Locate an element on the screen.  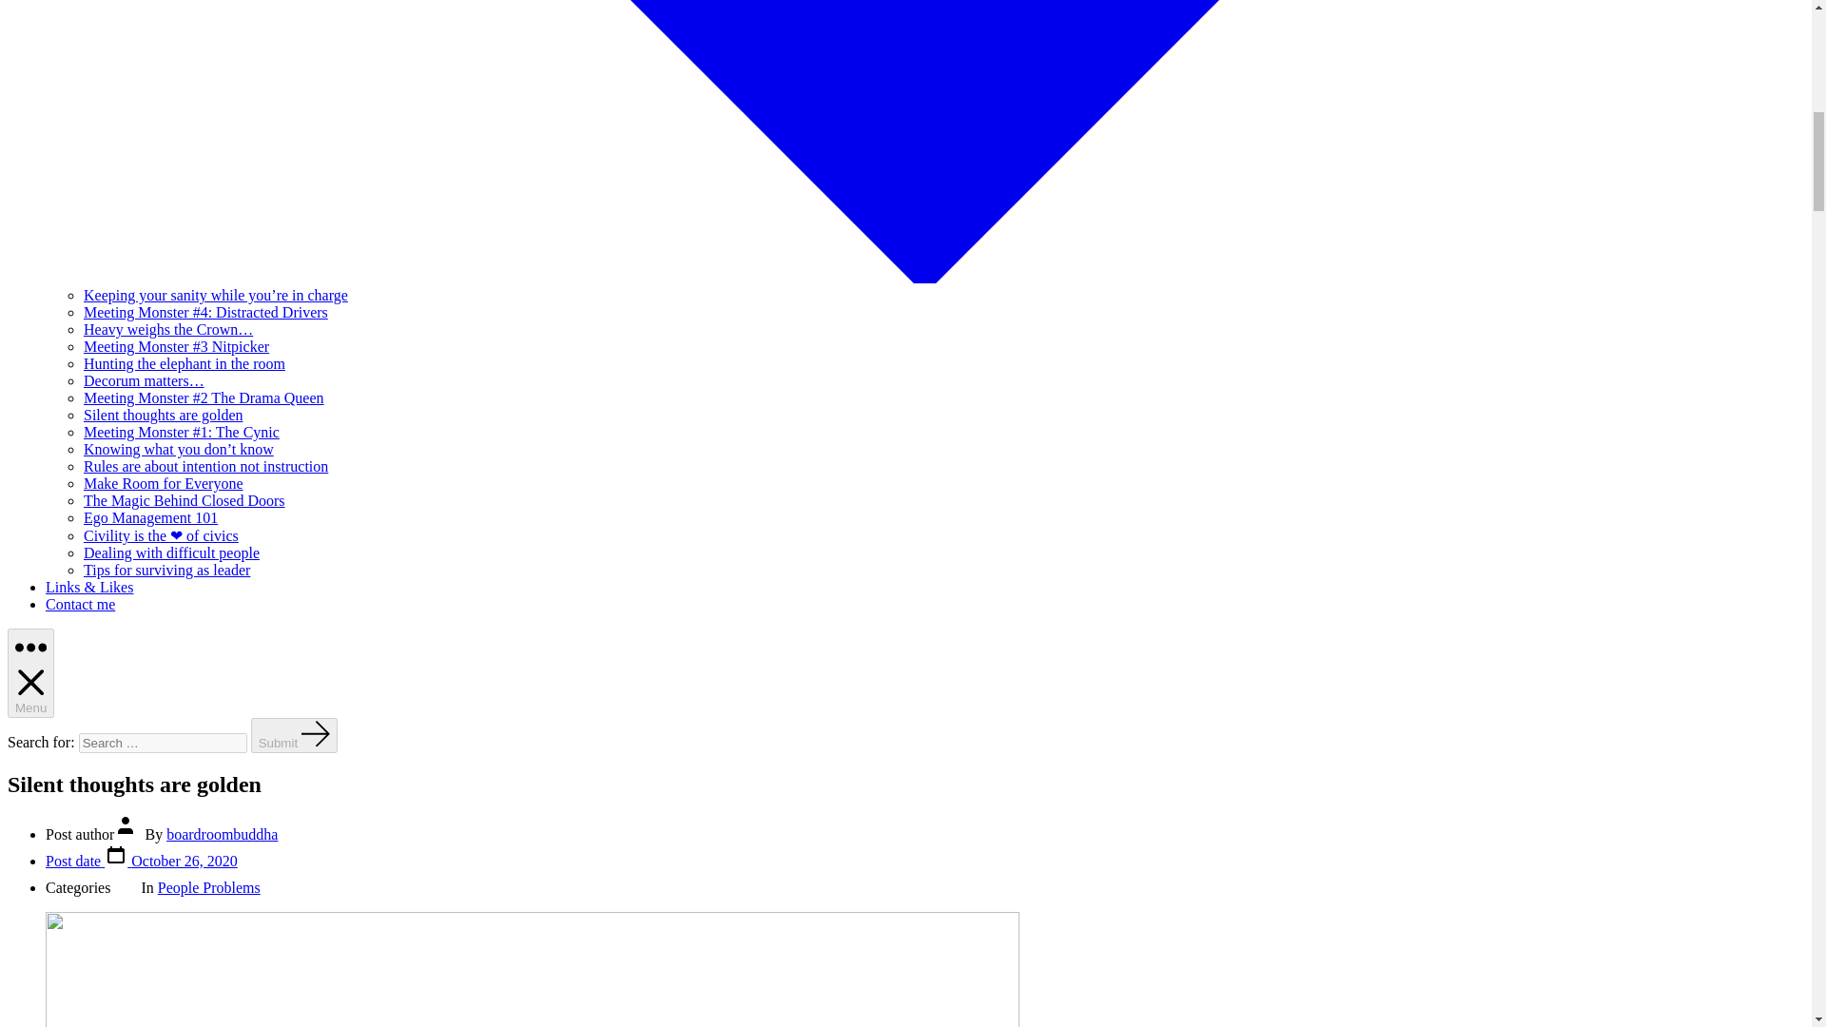
Silent thoughts are golden is located at coordinates (164, 415).